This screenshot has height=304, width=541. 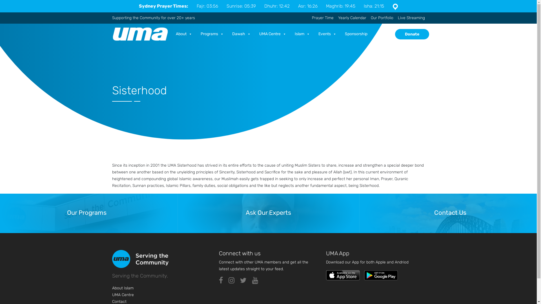 What do you see at coordinates (269, 213) in the screenshot?
I see `Ask Our Experts` at bounding box center [269, 213].